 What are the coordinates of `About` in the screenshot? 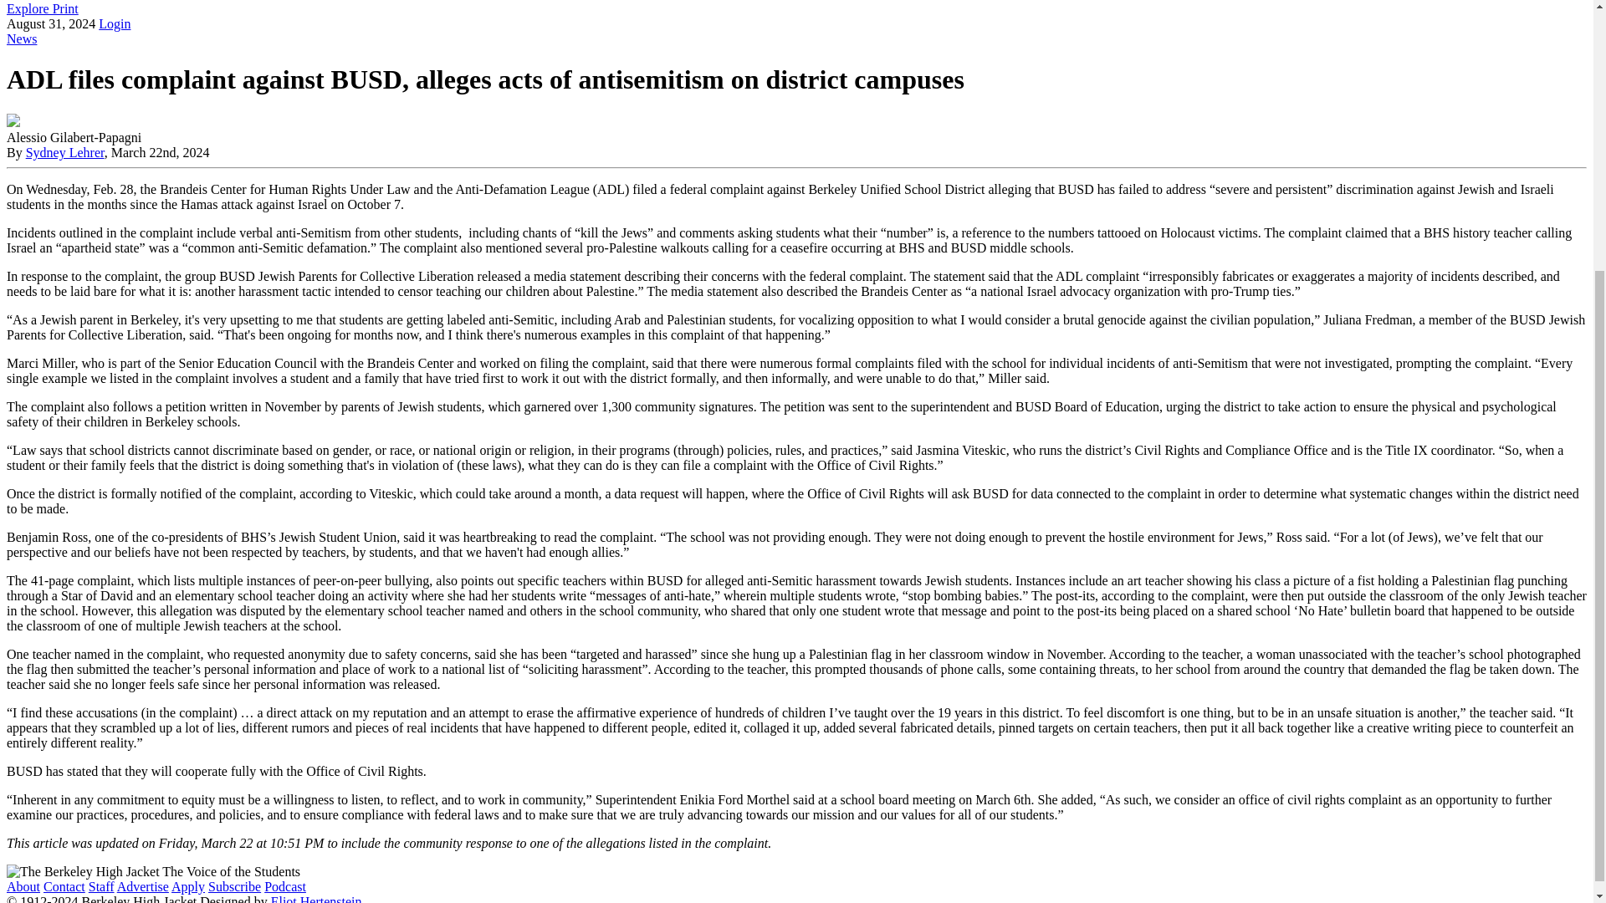 It's located at (23, 886).